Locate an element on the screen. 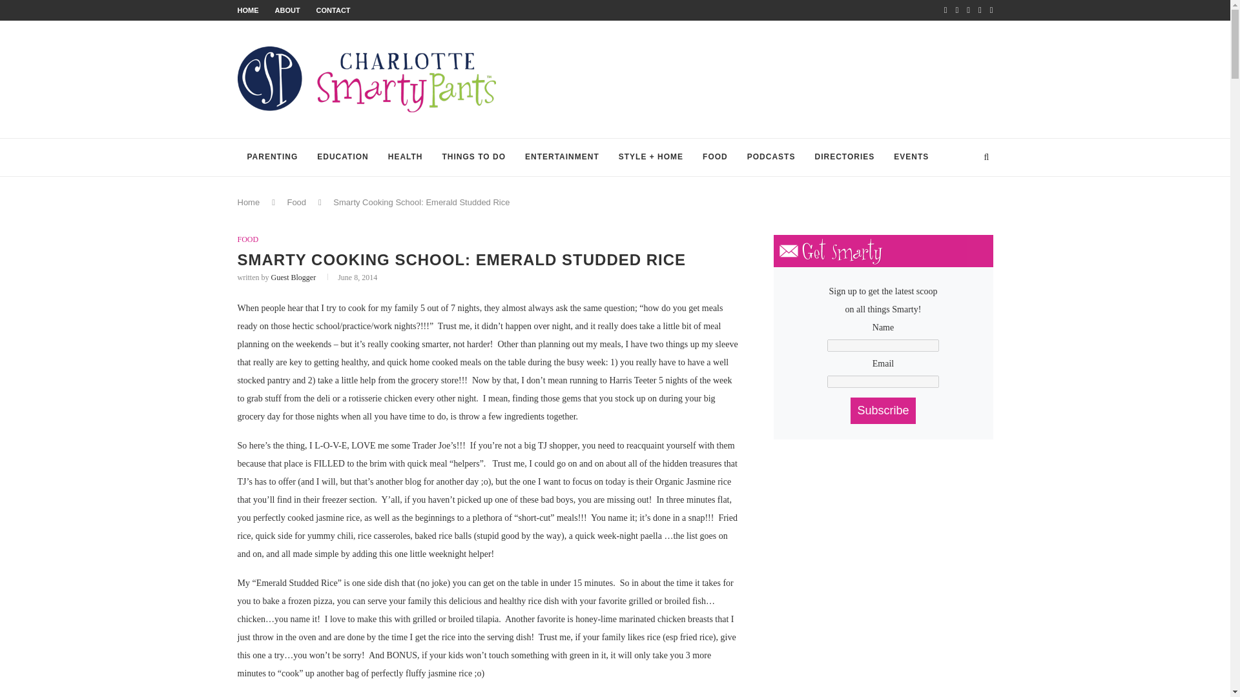 The image size is (1240, 697). THINGS TO DO is located at coordinates (474, 157).